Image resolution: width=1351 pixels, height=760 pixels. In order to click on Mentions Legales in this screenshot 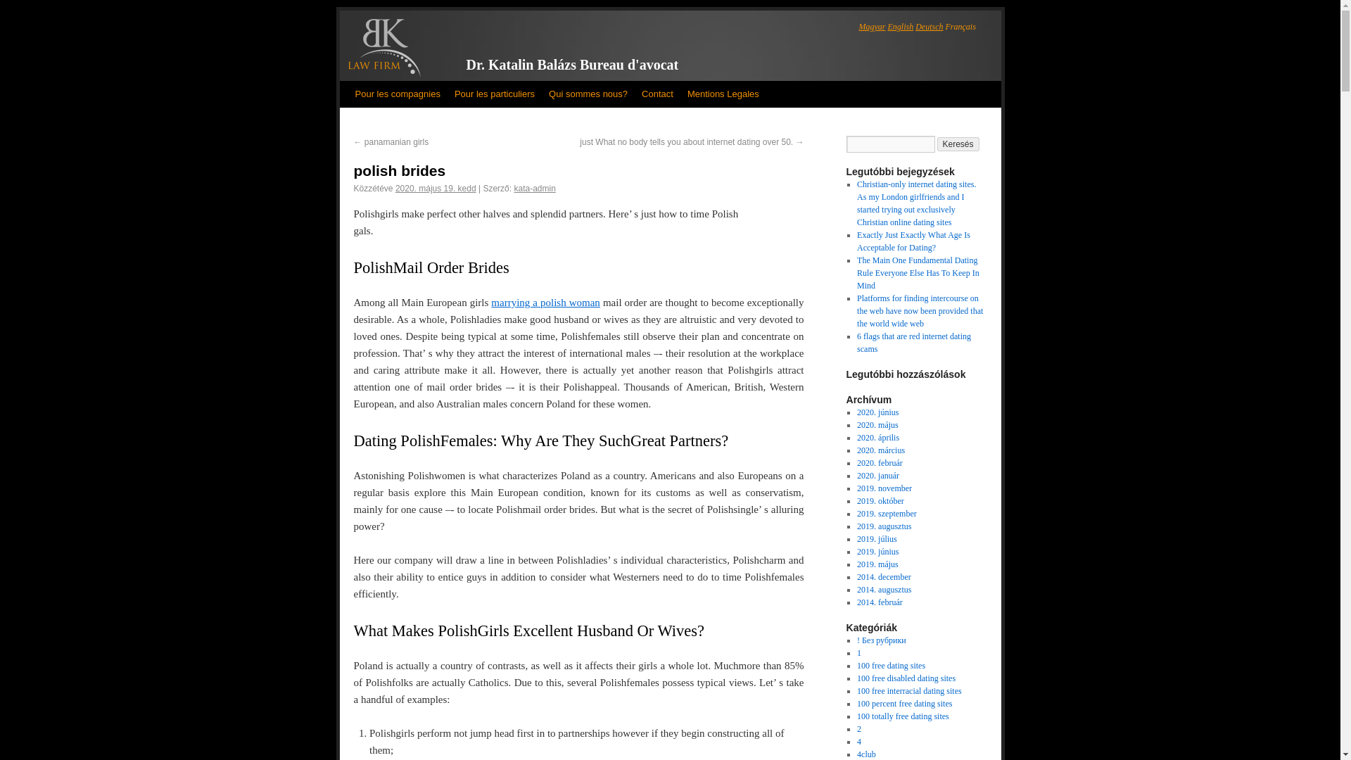, I will do `click(723, 94)`.